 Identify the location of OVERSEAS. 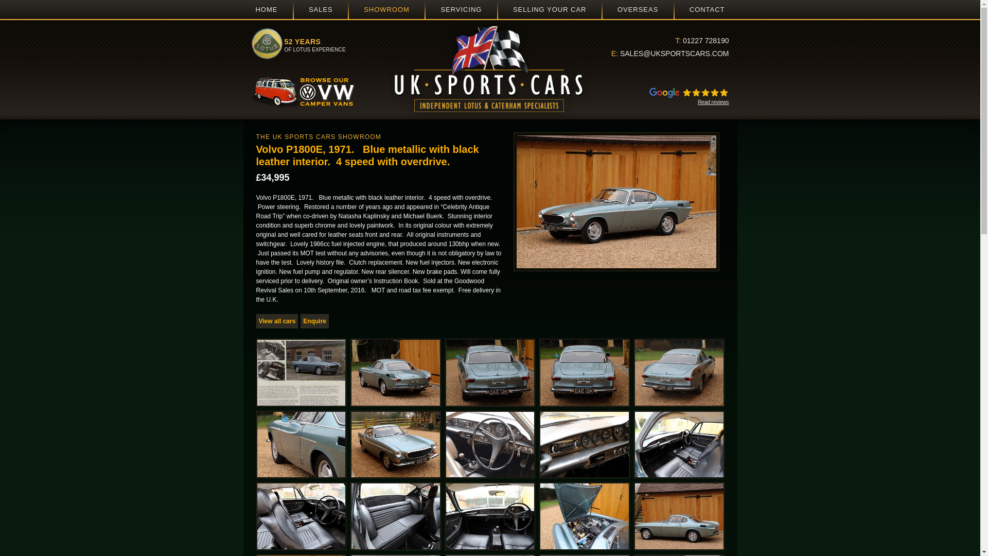
(638, 9).